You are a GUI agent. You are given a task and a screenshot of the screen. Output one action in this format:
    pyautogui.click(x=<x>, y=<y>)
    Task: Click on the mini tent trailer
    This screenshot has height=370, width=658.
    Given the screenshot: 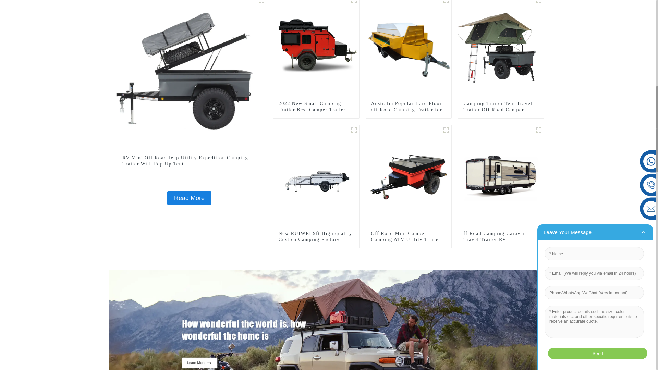 What is the action you would take?
    pyautogui.click(x=354, y=3)
    